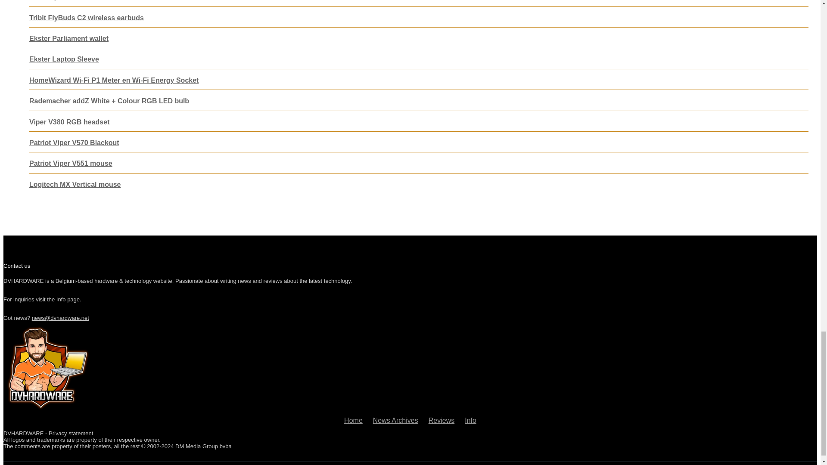 This screenshot has height=465, width=827. Describe the element at coordinates (69, 121) in the screenshot. I see `Viper V380 RGB headset` at that location.